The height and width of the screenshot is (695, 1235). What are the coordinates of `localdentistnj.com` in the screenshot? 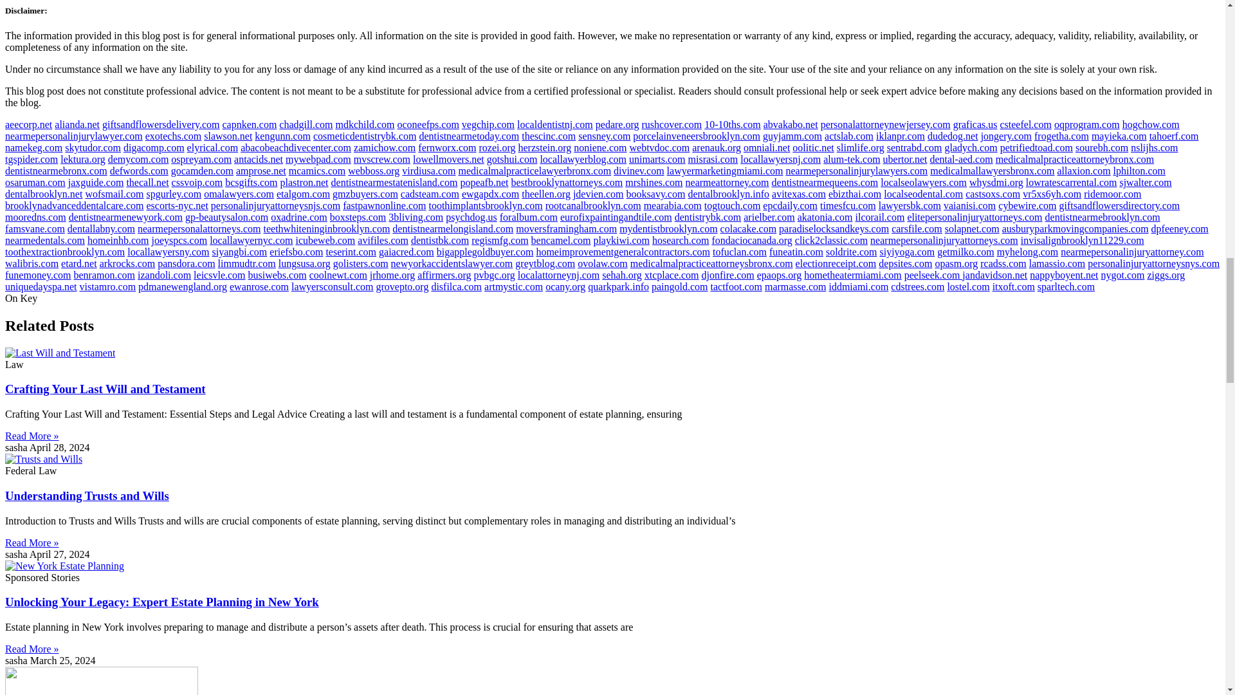 It's located at (554, 124).